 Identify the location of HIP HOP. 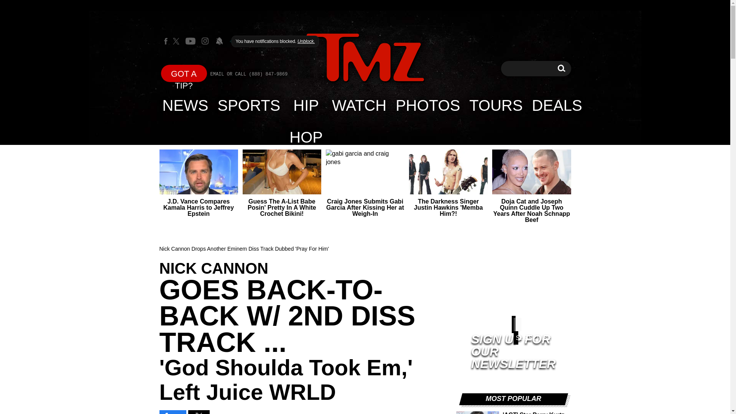
(365, 58).